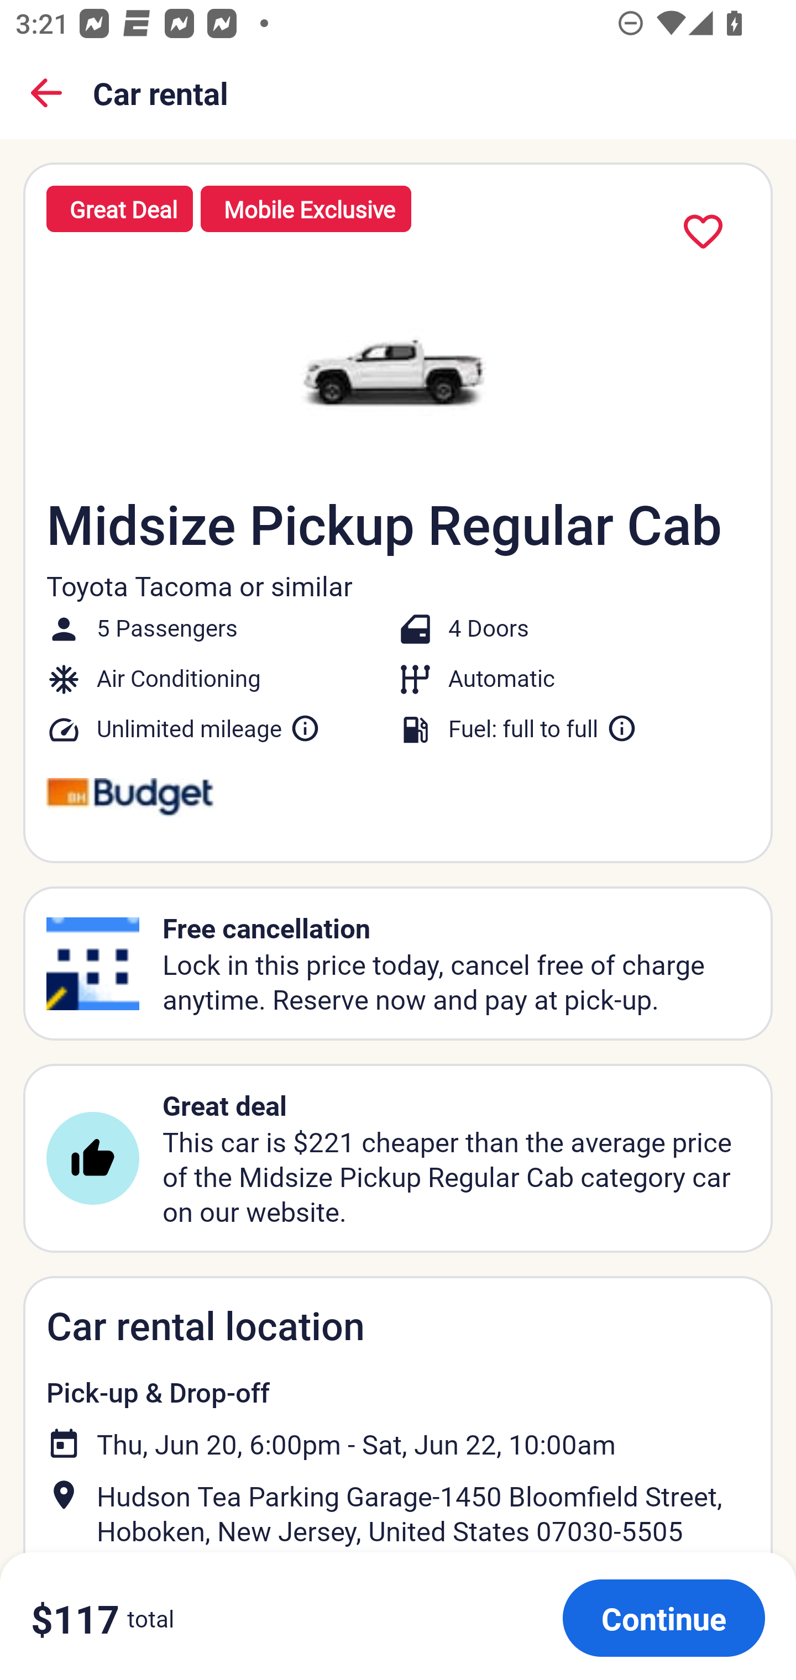 This screenshot has width=796, height=1680. What do you see at coordinates (209, 728) in the screenshot?
I see `Unlimited mileage` at bounding box center [209, 728].